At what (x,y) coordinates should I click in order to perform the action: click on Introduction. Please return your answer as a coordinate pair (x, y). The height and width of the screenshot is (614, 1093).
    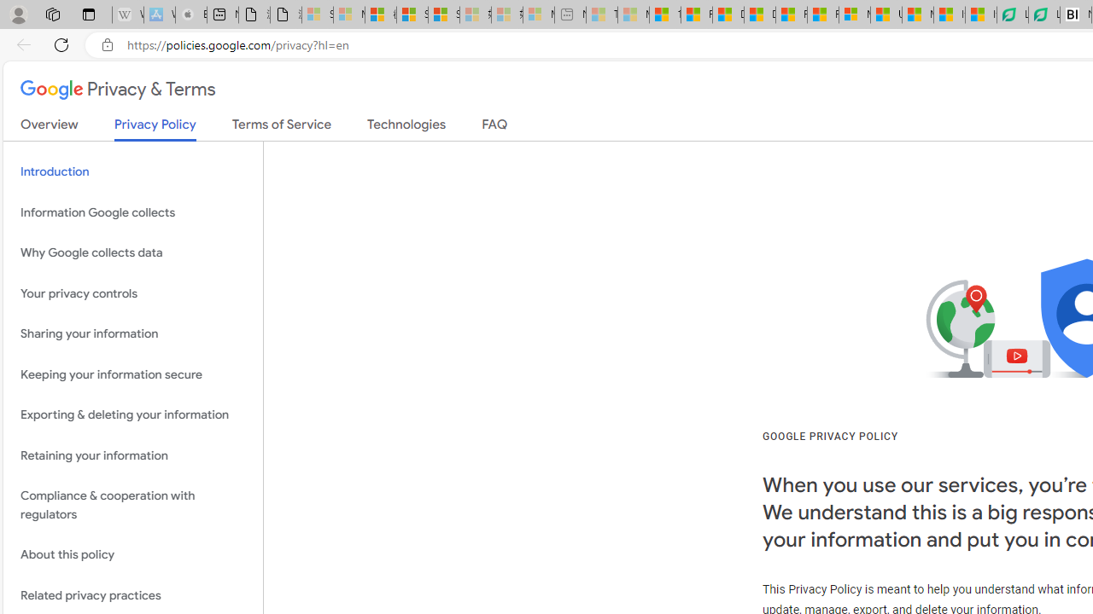
    Looking at the image, I should click on (133, 172).